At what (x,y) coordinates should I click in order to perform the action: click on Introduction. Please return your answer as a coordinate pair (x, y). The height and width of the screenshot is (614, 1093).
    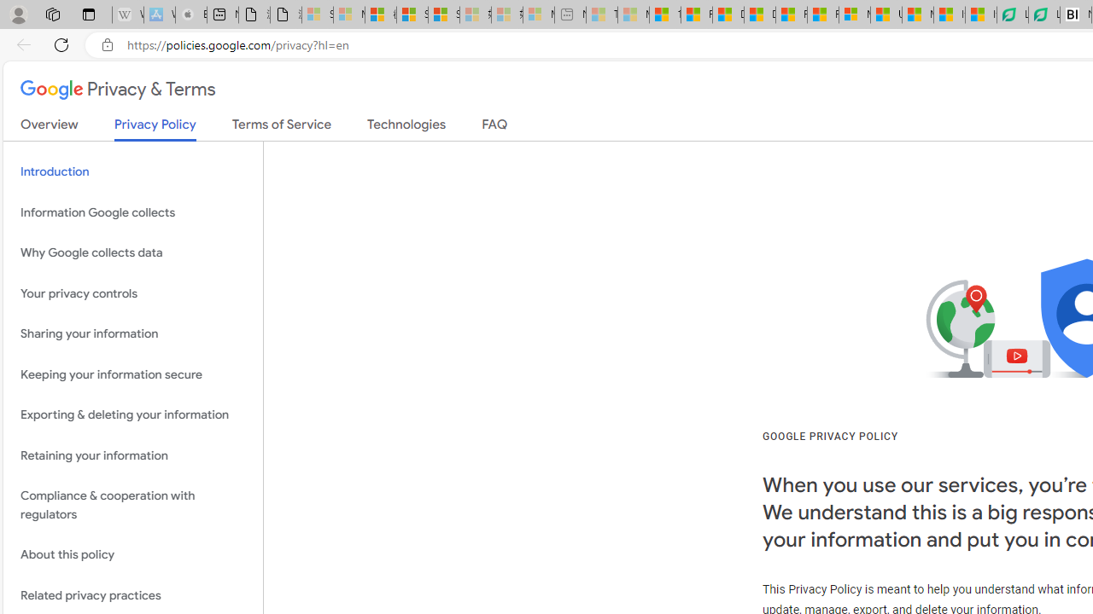
    Looking at the image, I should click on (133, 172).